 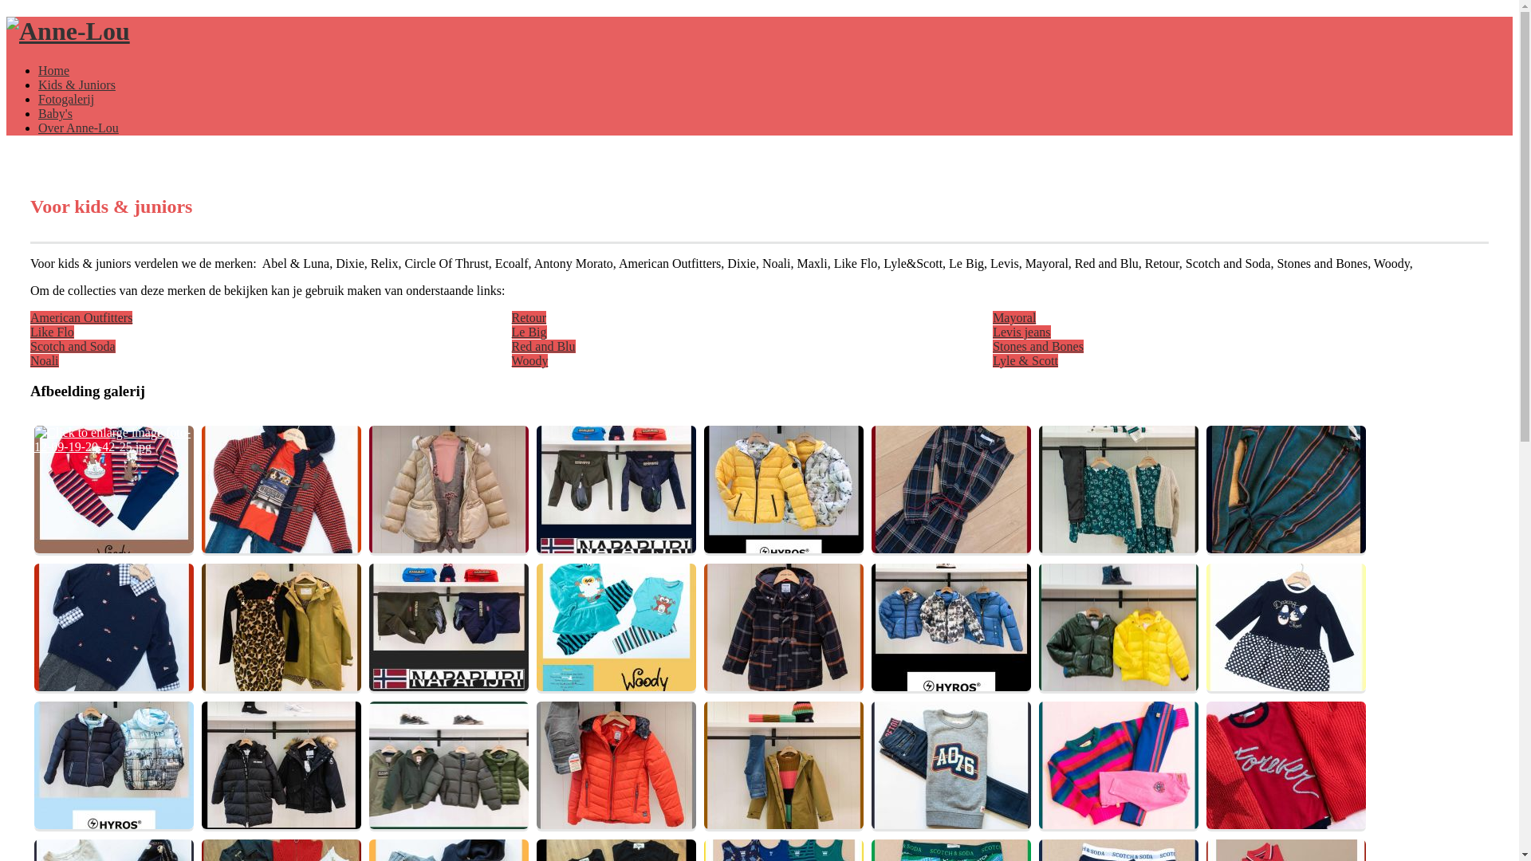 What do you see at coordinates (1014, 317) in the screenshot?
I see `Mayoral` at bounding box center [1014, 317].